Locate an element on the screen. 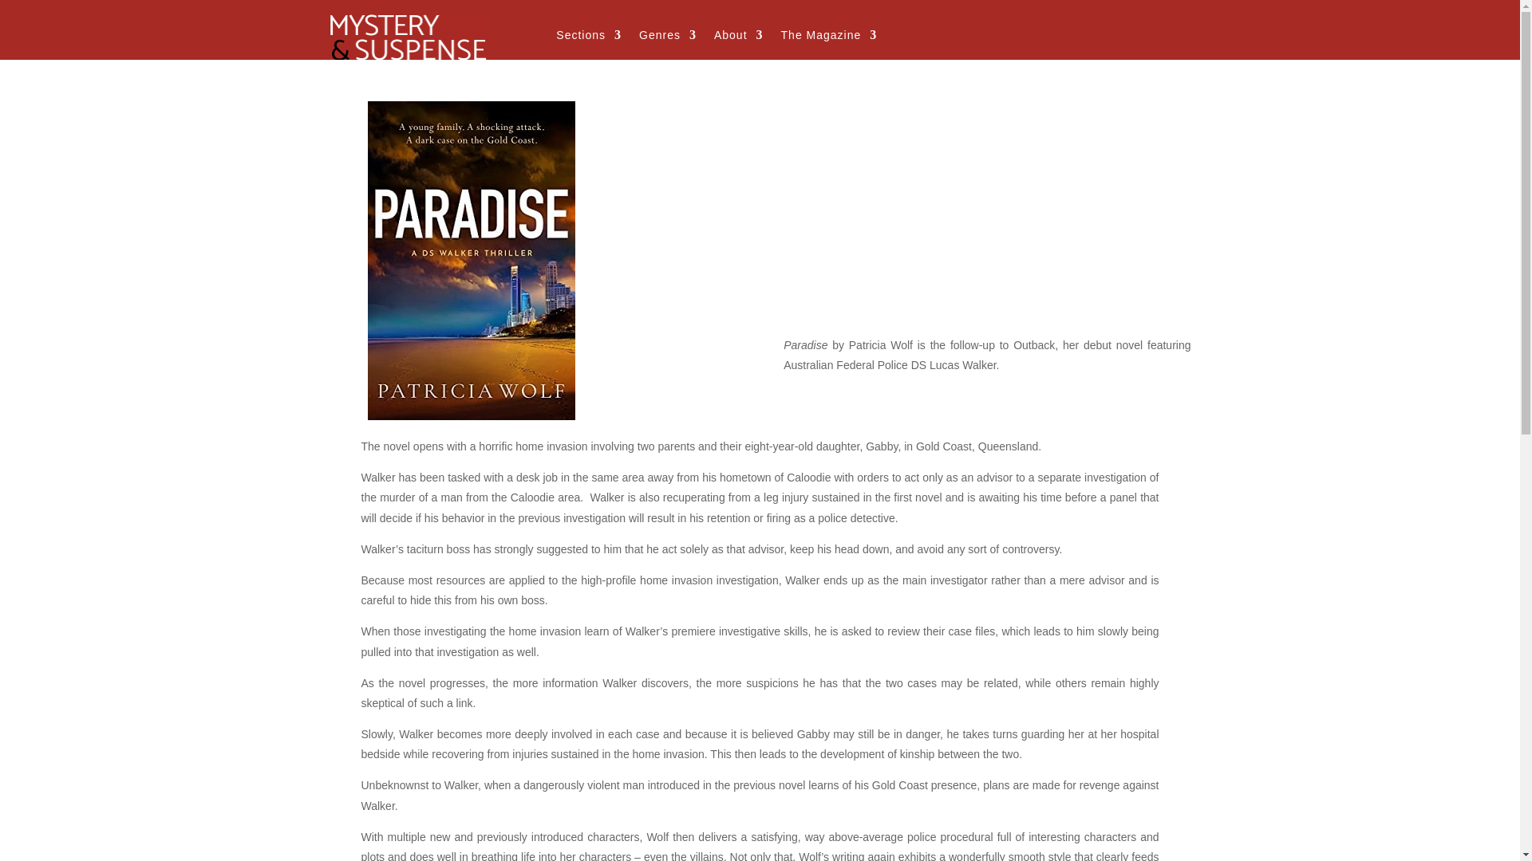  Genres is located at coordinates (667, 38).